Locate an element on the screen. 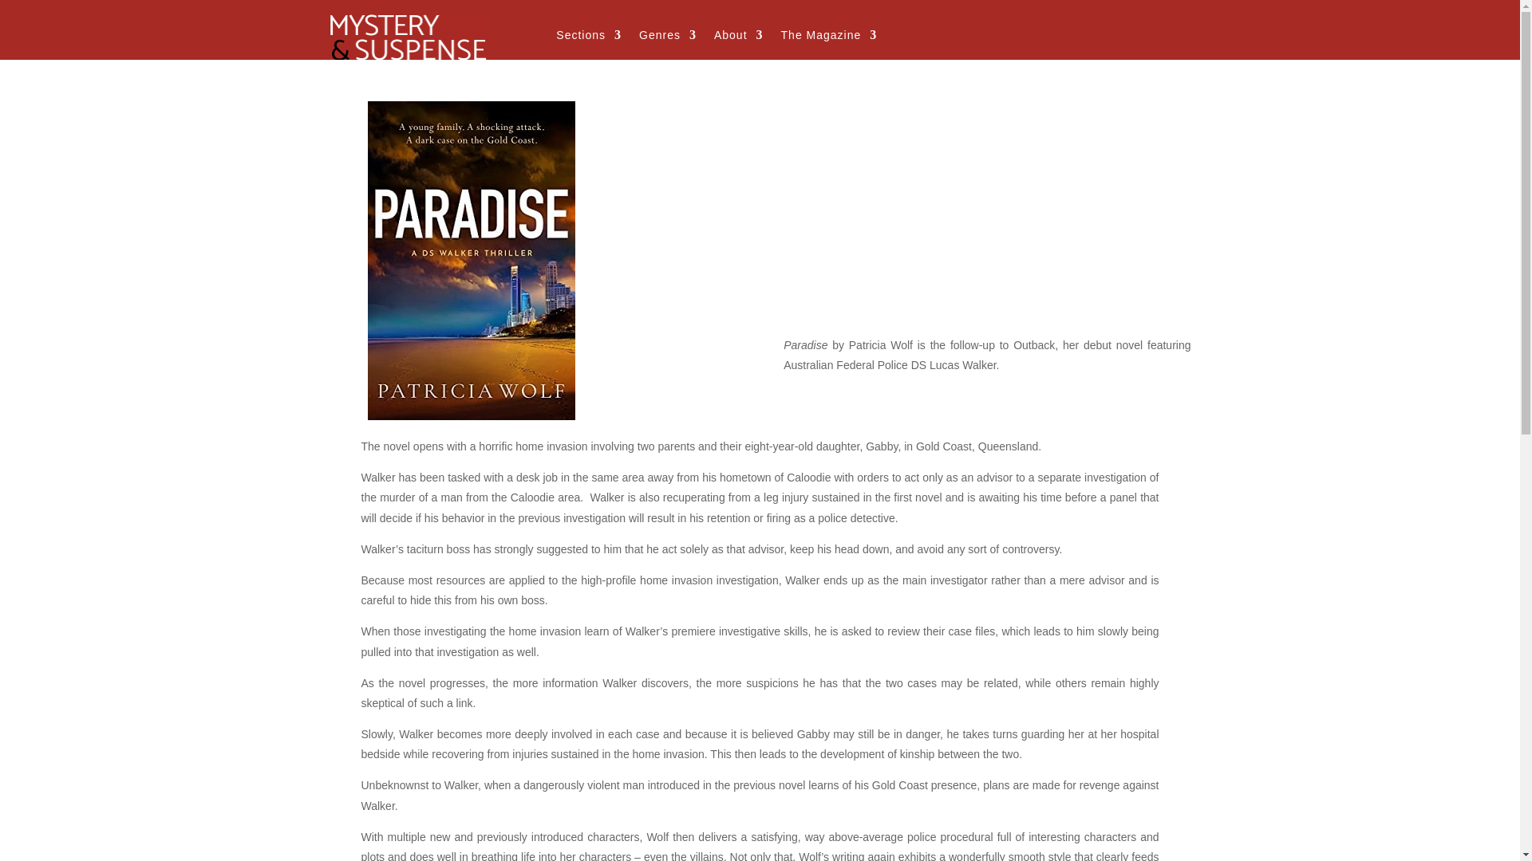  Genres is located at coordinates (667, 38).